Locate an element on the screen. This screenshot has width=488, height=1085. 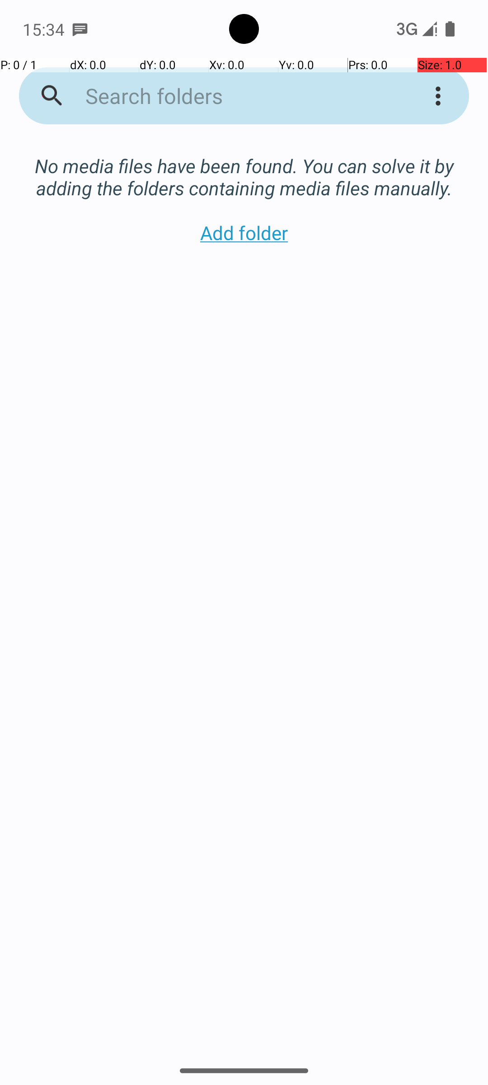
Search folders is located at coordinates (232, 96).